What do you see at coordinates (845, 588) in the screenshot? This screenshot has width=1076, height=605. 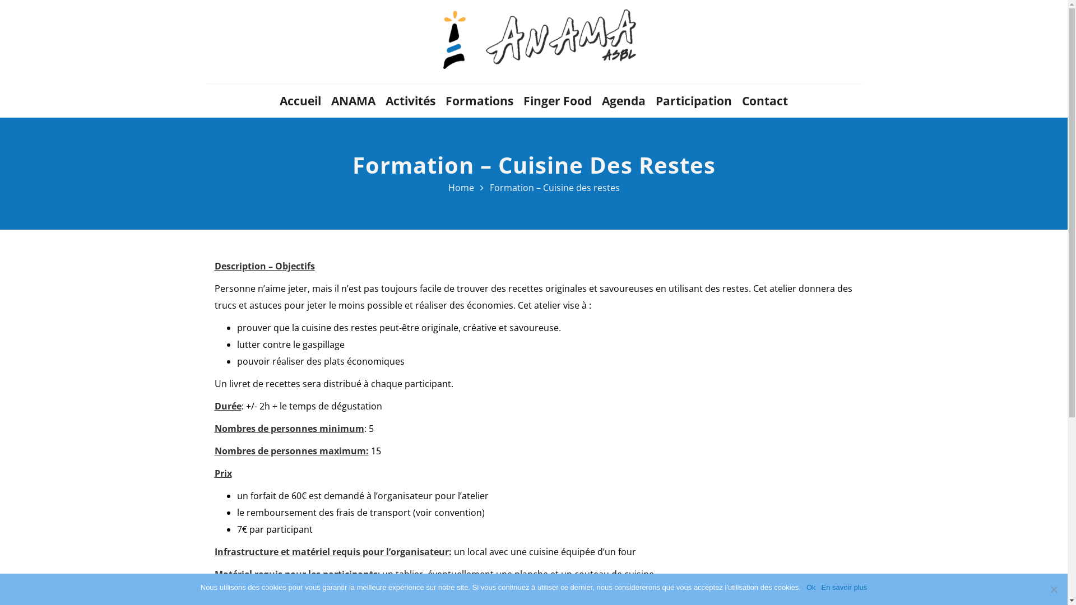 I see `En savoir plus` at bounding box center [845, 588].